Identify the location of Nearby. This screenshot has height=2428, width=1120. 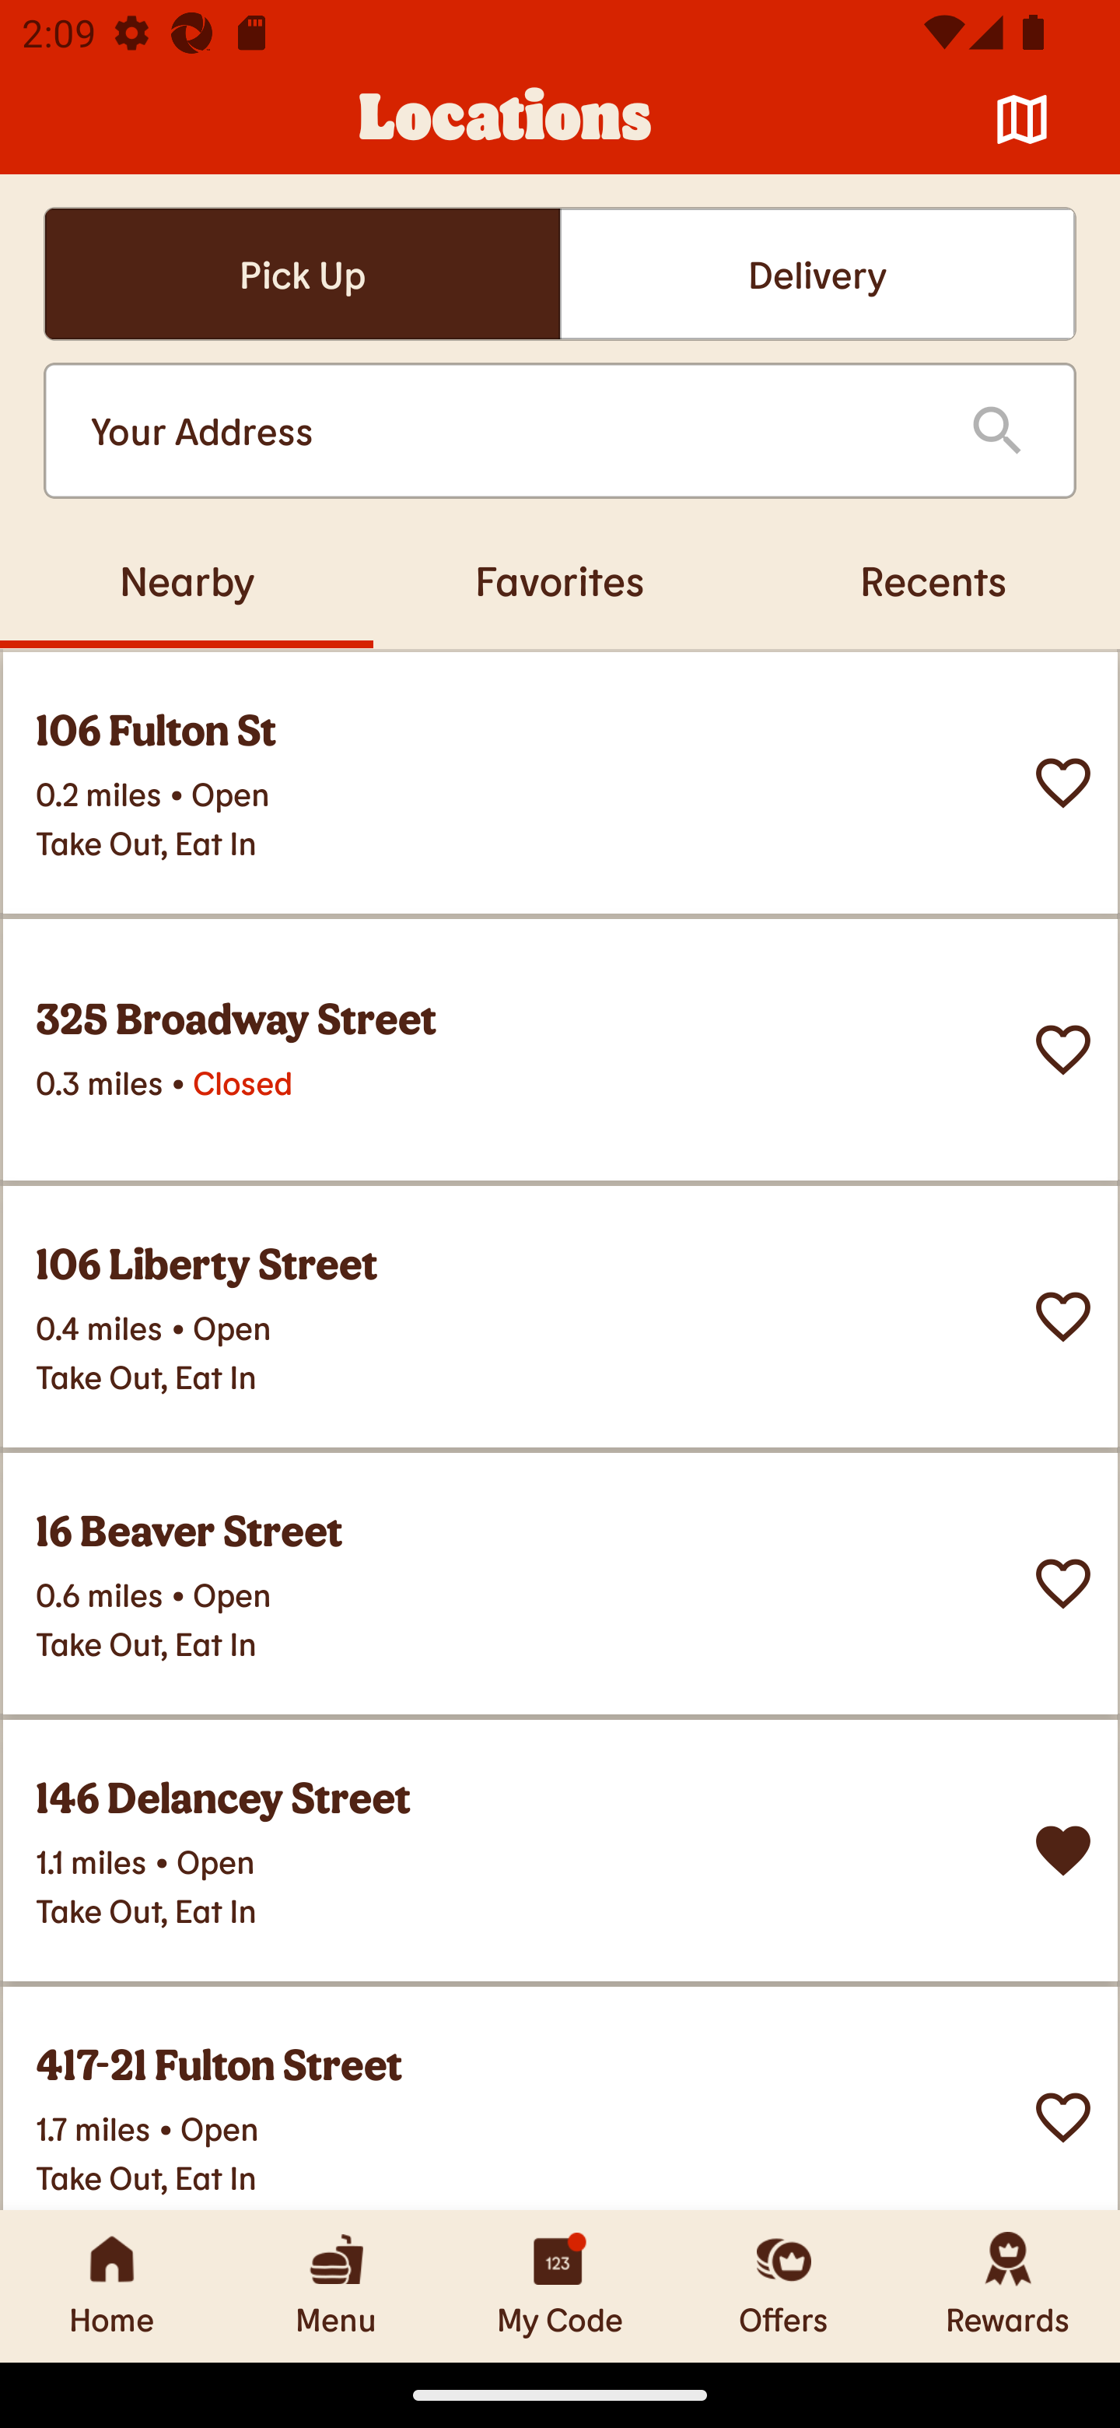
(187, 580).